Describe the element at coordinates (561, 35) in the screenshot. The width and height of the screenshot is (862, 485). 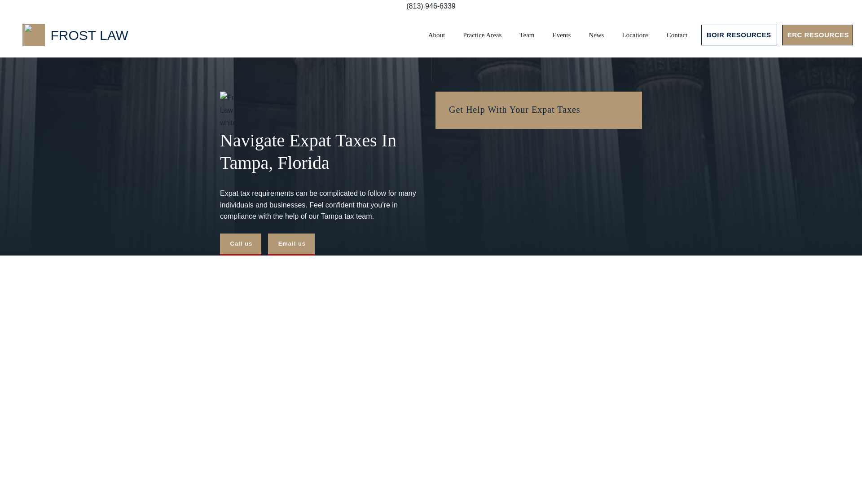
I see `Events` at that location.